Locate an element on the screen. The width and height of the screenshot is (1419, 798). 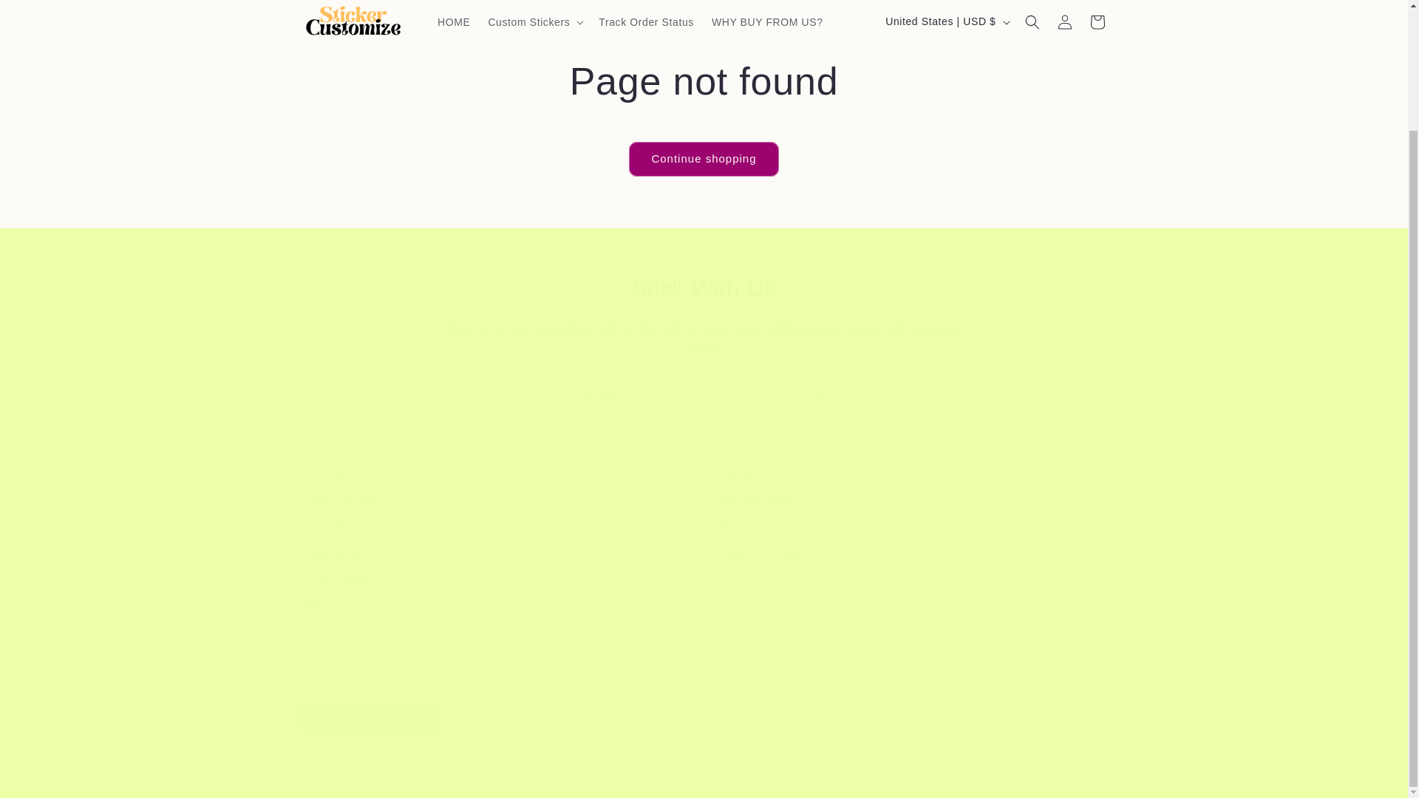
Stick With Us is located at coordinates (704, 290).